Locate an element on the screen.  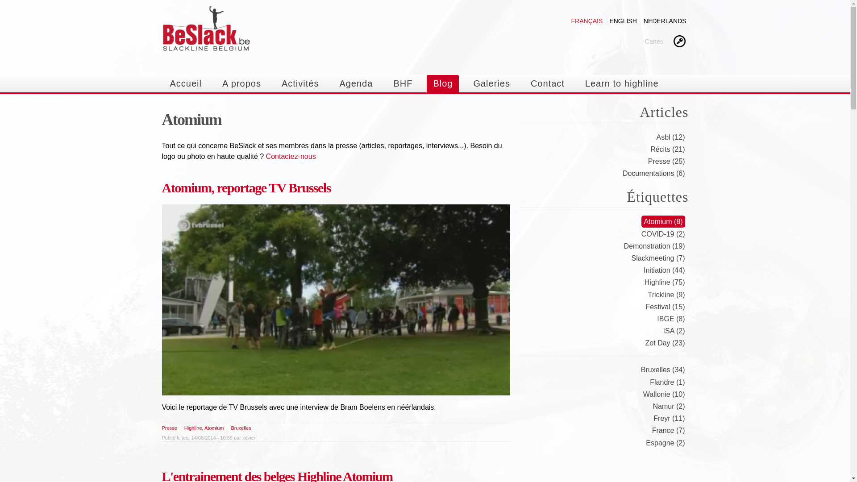
Bruxelles (34) is located at coordinates (663, 370).